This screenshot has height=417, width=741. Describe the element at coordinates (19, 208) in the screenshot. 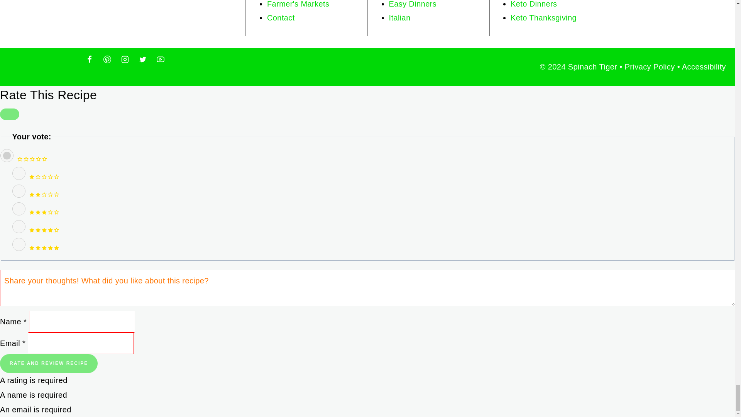

I see `3` at that location.